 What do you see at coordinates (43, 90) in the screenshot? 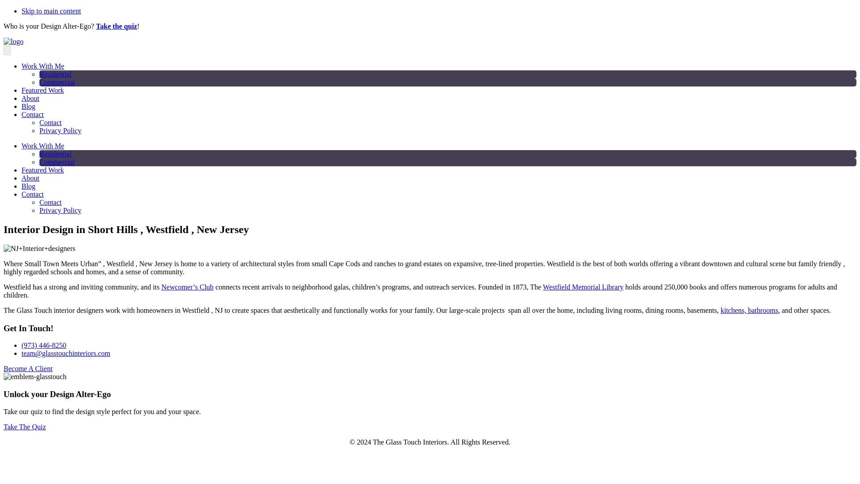
I see `Featured Work` at bounding box center [43, 90].